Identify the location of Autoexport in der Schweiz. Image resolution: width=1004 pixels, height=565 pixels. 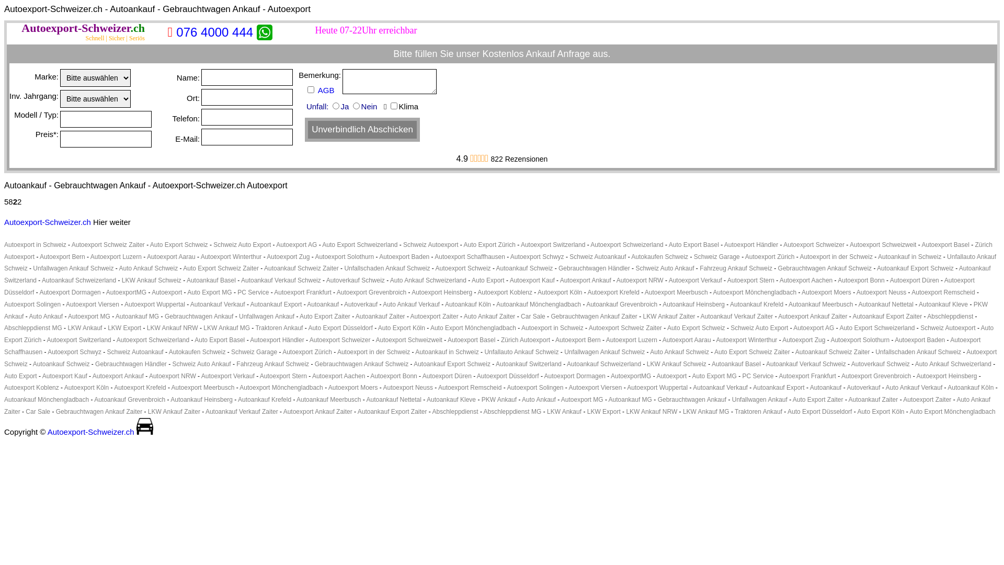
(373, 352).